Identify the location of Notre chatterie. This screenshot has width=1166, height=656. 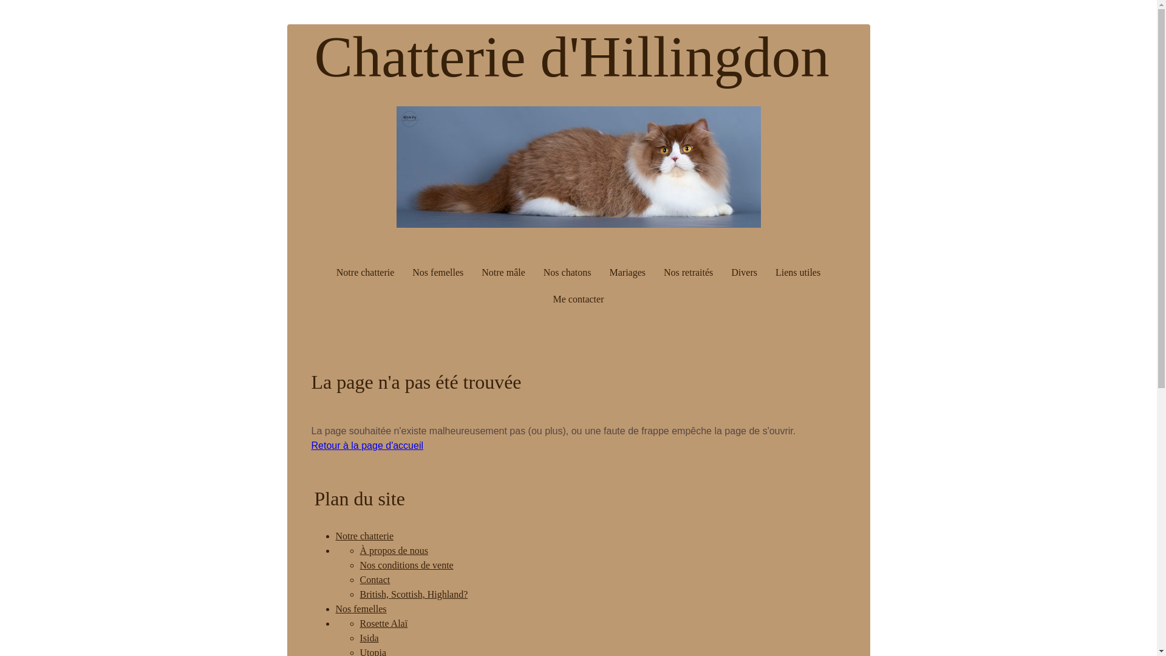
(364, 536).